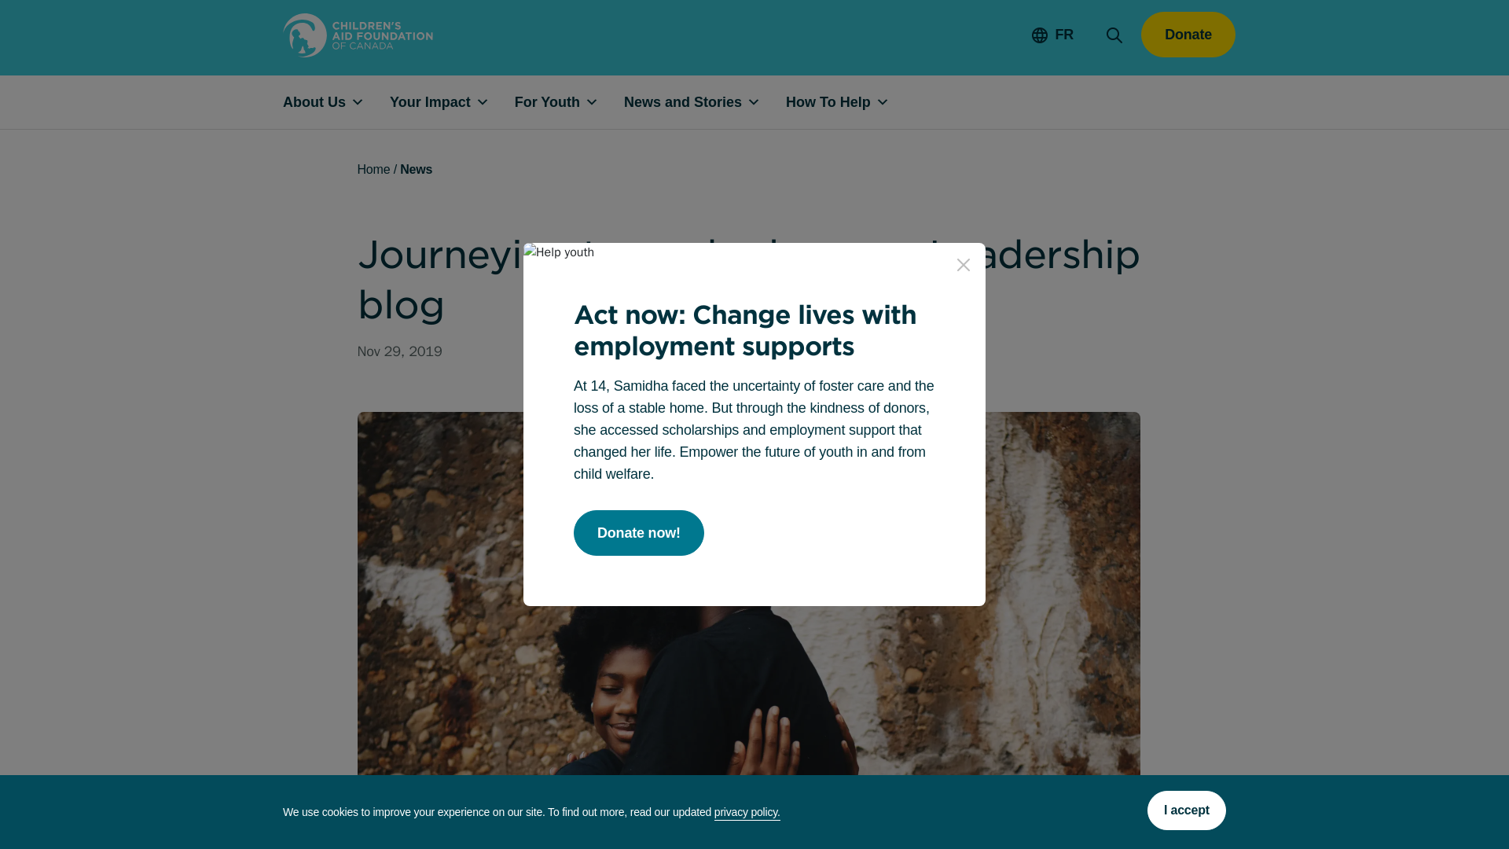 The image size is (1509, 849). Describe the element at coordinates (1188, 35) in the screenshot. I see `Donate` at that location.